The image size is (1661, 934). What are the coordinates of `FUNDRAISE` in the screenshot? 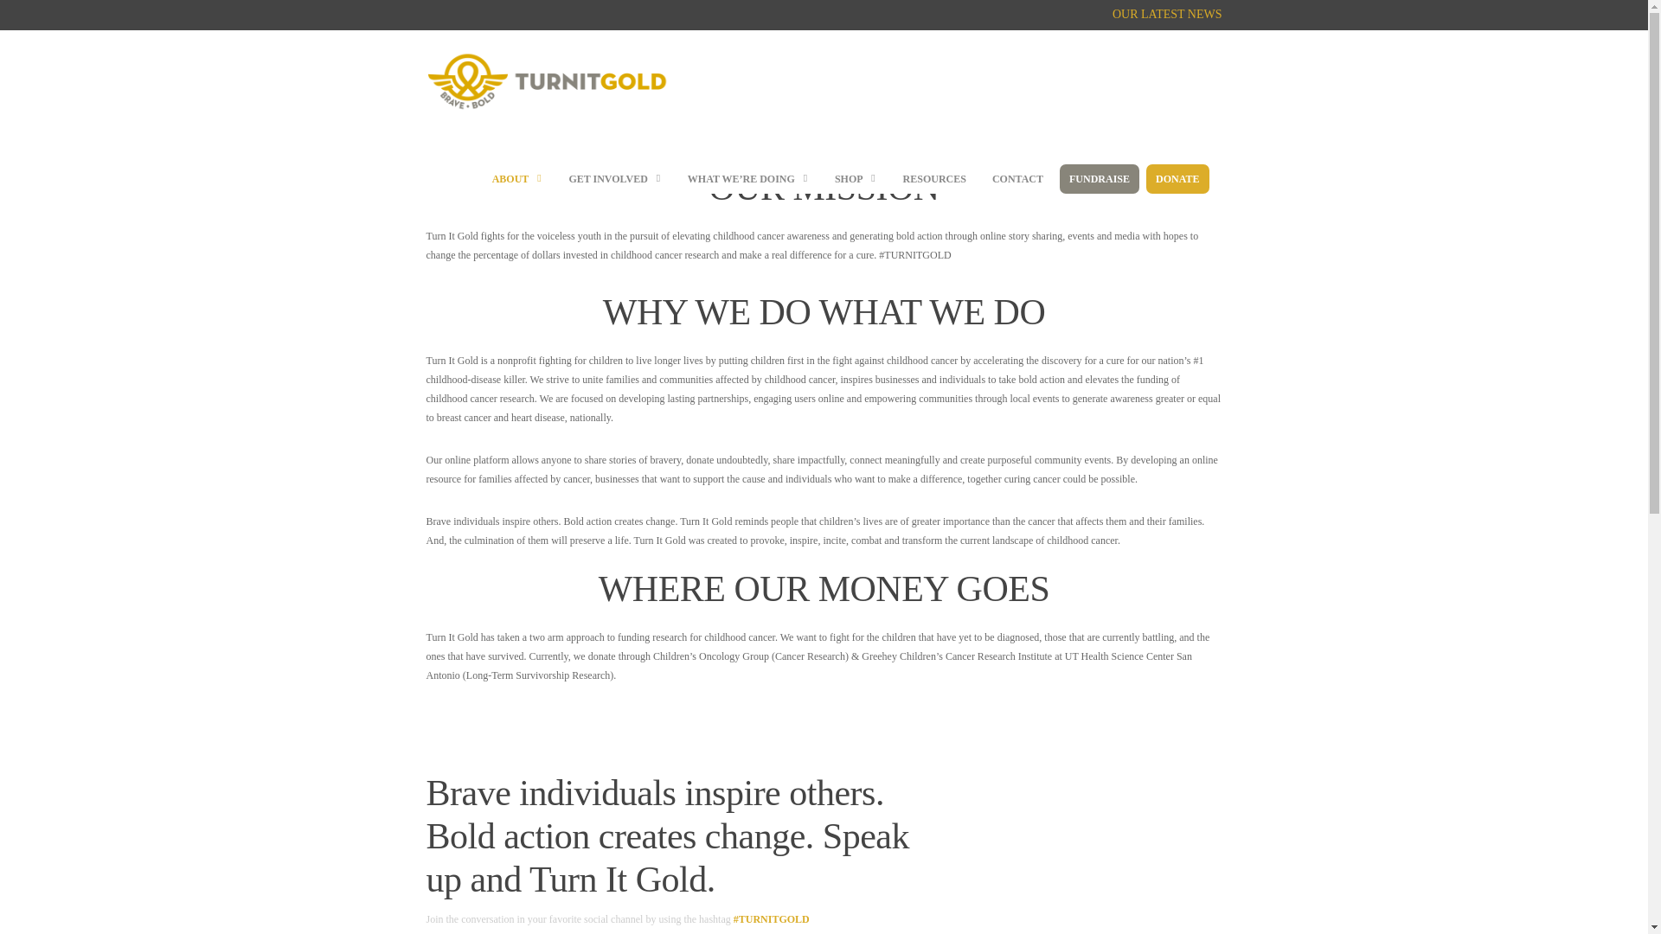 It's located at (1099, 178).